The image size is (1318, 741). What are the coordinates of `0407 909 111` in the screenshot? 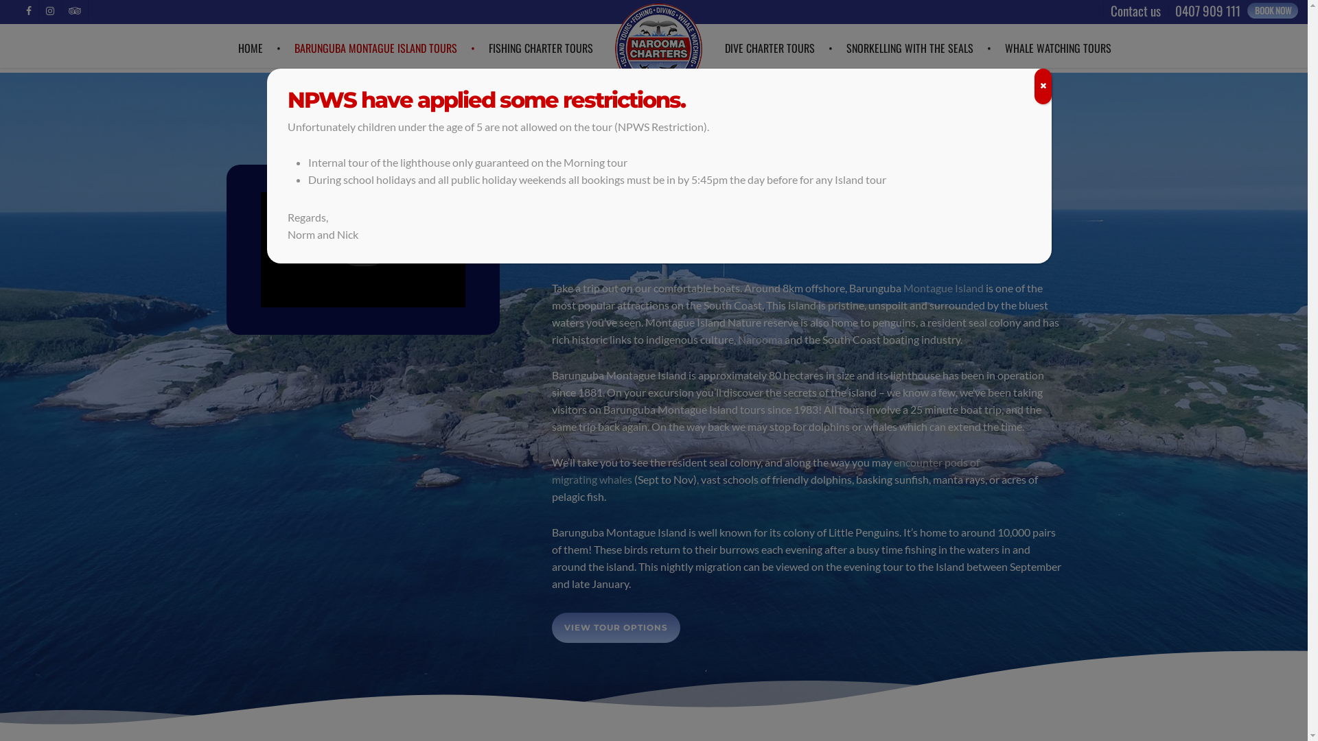 It's located at (1207, 11).